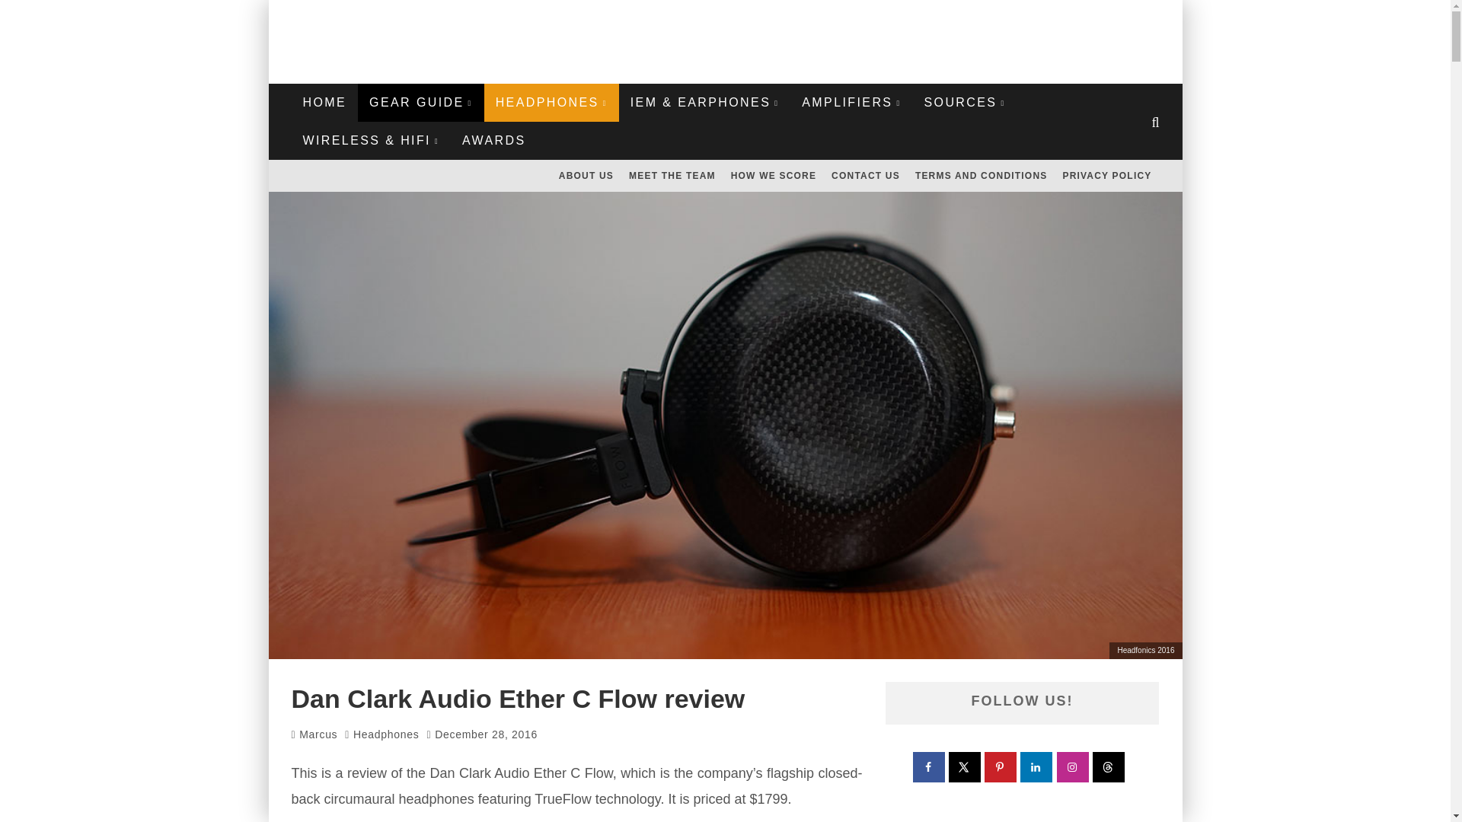 The image size is (1462, 822). What do you see at coordinates (1109, 767) in the screenshot?
I see `Follow on Threads` at bounding box center [1109, 767].